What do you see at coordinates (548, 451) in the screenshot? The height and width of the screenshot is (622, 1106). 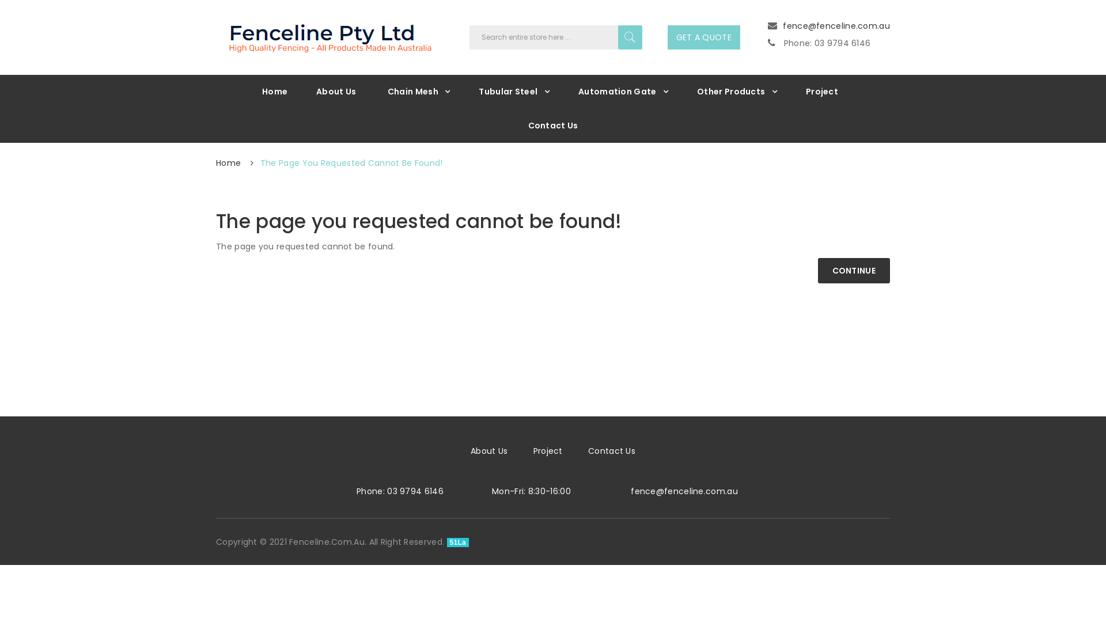 I see `Project` at bounding box center [548, 451].